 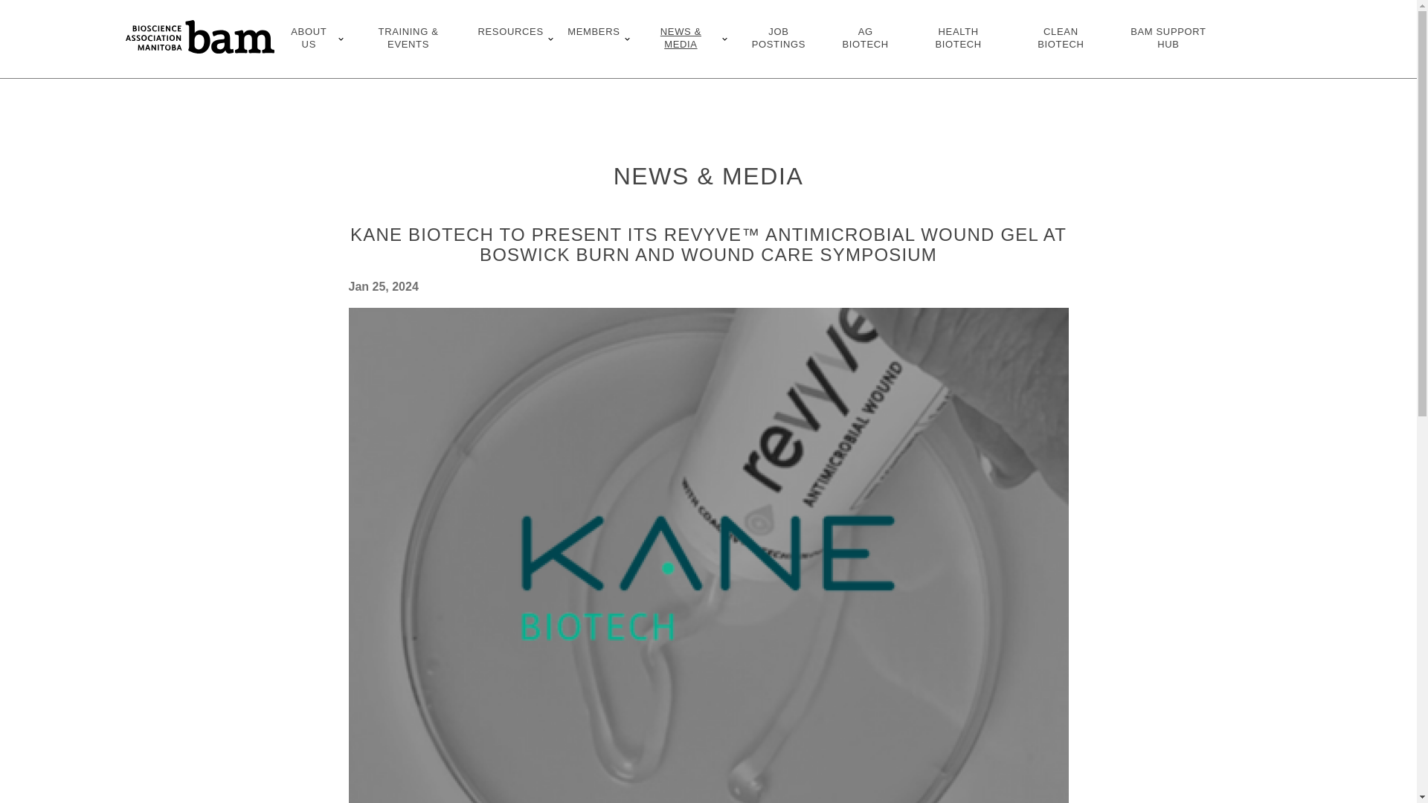 I want to click on JOB POSTINGS, so click(x=778, y=39).